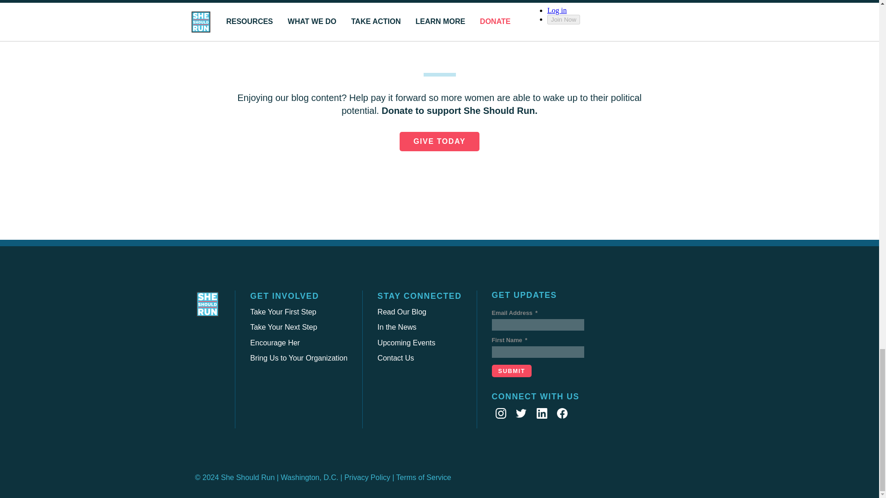 The image size is (886, 498). What do you see at coordinates (298, 358) in the screenshot?
I see `Bring Us to Your Organization` at bounding box center [298, 358].